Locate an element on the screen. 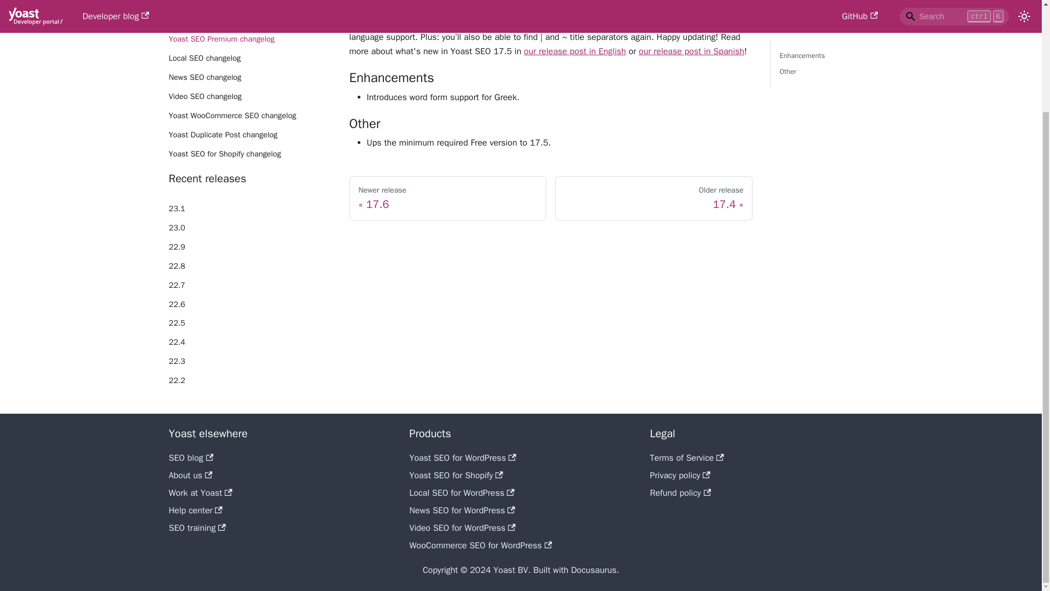  22.5 is located at coordinates (250, 323).